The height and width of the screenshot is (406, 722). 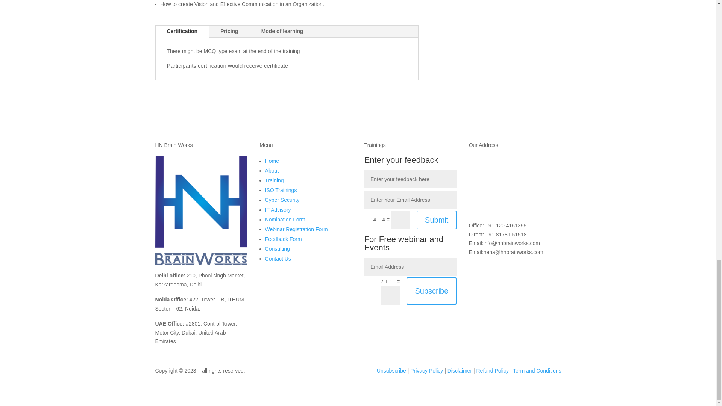 What do you see at coordinates (505, 269) in the screenshot?
I see `Follow on Instagram` at bounding box center [505, 269].